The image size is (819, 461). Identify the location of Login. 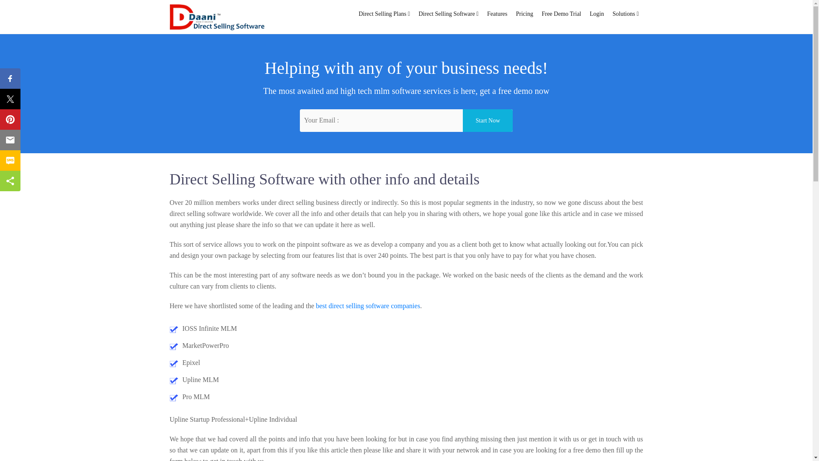
(597, 14).